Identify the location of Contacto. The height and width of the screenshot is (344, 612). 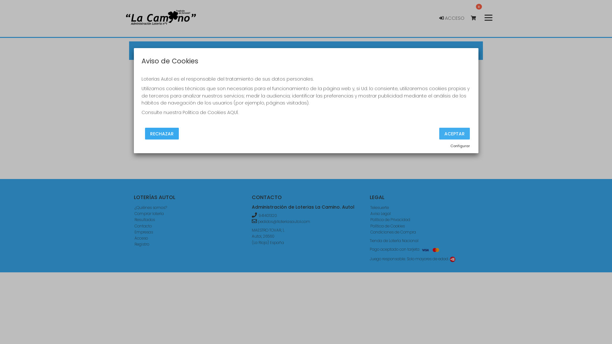
(143, 226).